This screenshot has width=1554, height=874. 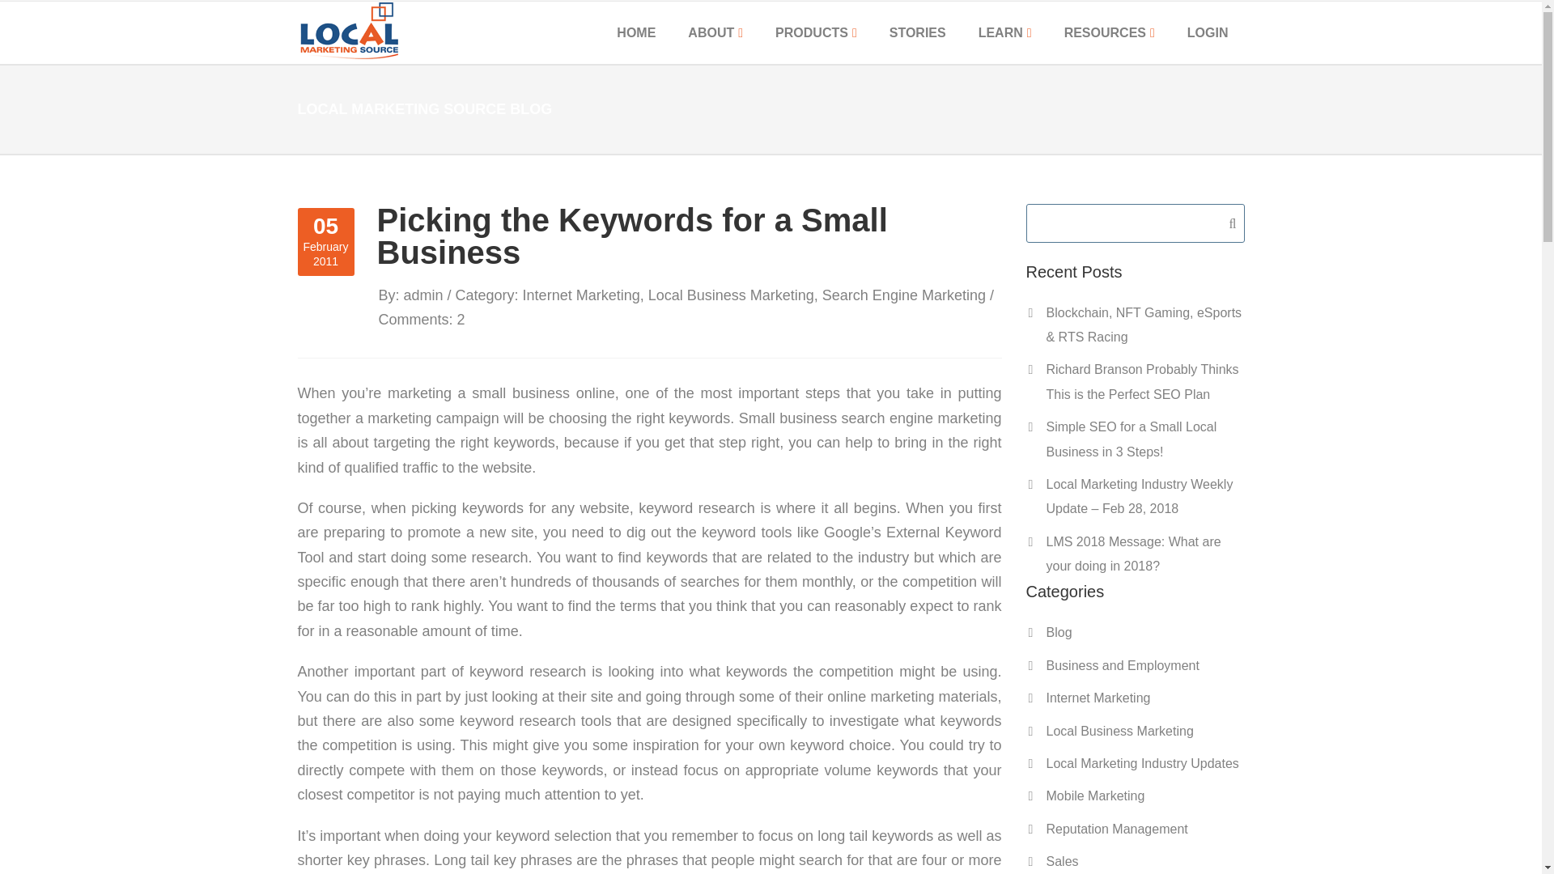 What do you see at coordinates (635, 32) in the screenshot?
I see `HOME` at bounding box center [635, 32].